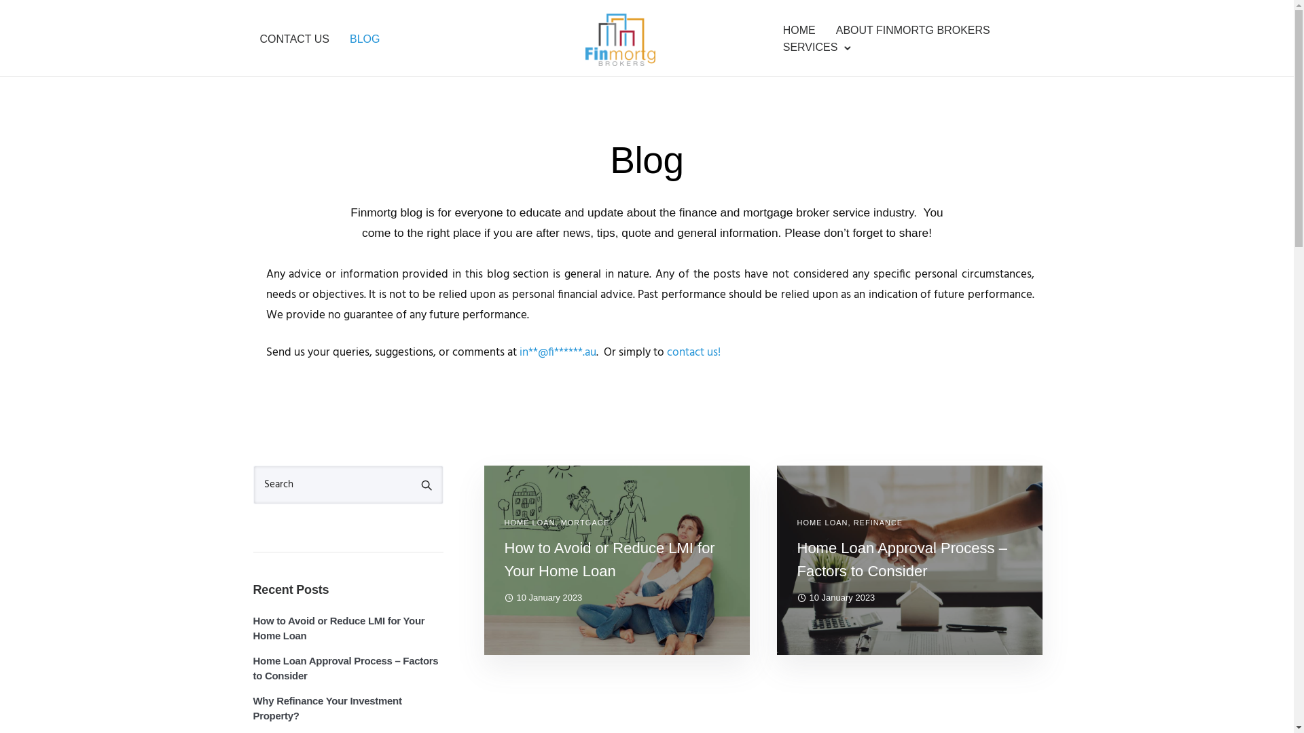 The width and height of the screenshot is (1304, 733). Describe the element at coordinates (799, 30) in the screenshot. I see `HOME` at that location.